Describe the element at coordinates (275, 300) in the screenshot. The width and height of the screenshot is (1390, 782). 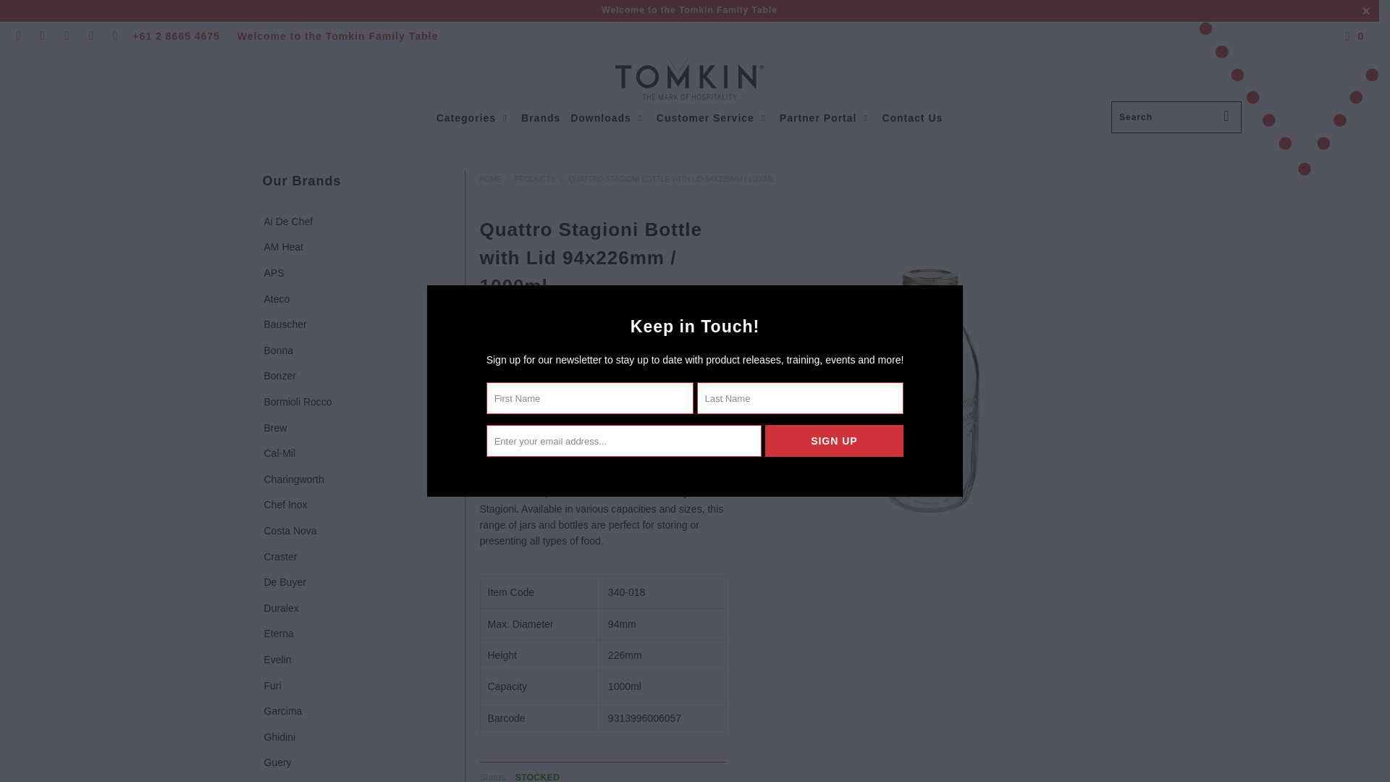
I see `Ateco` at that location.